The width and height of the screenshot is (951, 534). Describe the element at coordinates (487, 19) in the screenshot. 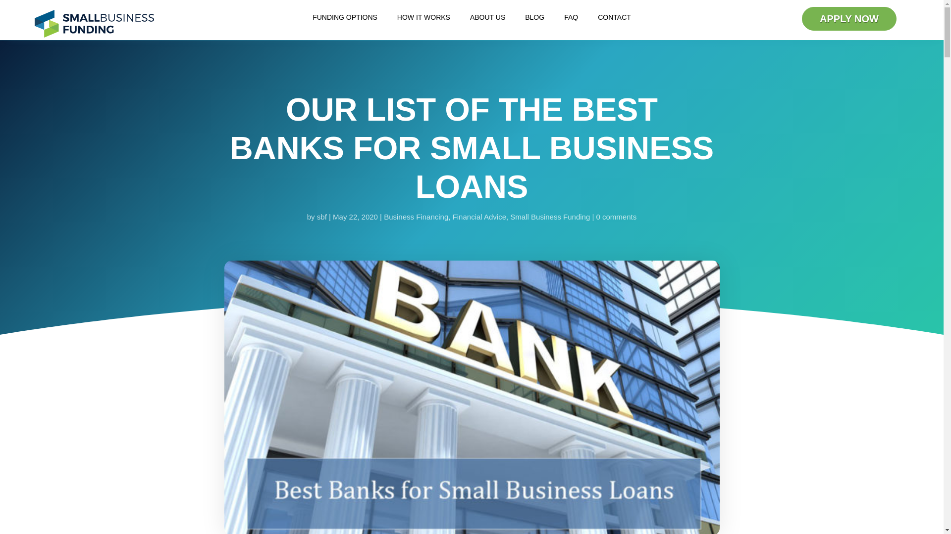

I see `ABOUT US` at that location.